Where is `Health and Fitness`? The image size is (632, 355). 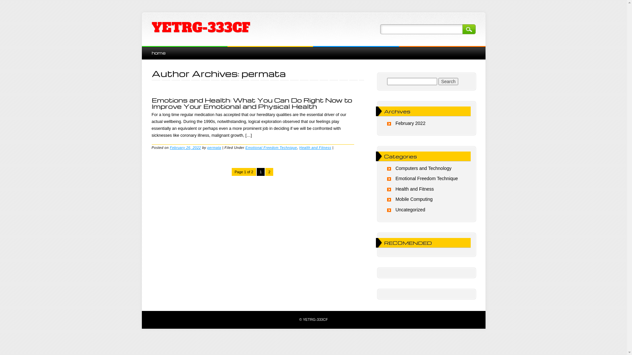
Health and Fitness is located at coordinates (415, 189).